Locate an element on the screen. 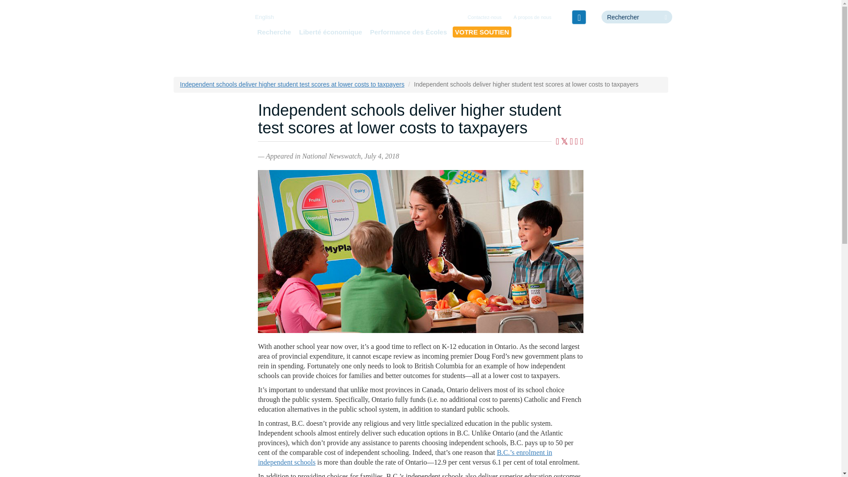 The image size is (848, 477). Facebook is located at coordinates (579, 17).